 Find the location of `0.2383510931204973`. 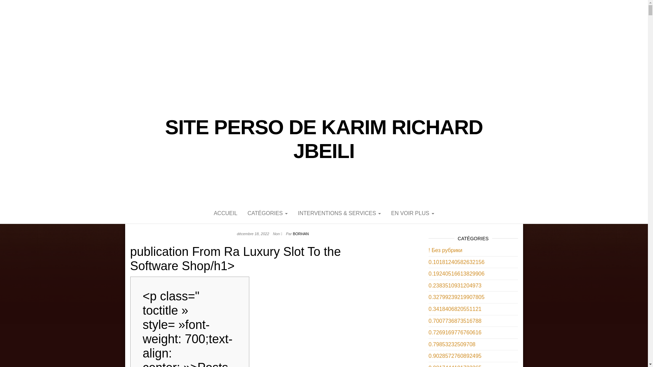

0.2383510931204973 is located at coordinates (455, 285).